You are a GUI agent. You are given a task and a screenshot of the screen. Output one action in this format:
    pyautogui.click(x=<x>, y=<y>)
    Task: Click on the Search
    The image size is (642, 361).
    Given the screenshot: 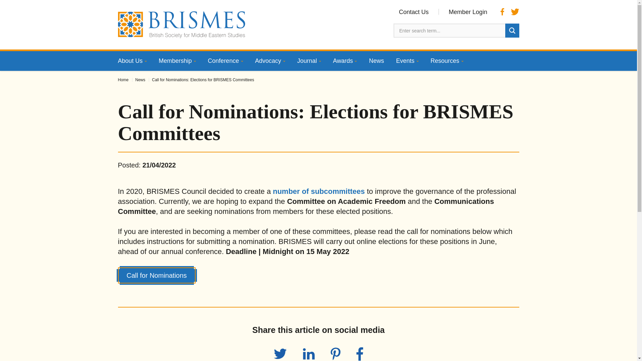 What is the action you would take?
    pyautogui.click(x=512, y=30)
    